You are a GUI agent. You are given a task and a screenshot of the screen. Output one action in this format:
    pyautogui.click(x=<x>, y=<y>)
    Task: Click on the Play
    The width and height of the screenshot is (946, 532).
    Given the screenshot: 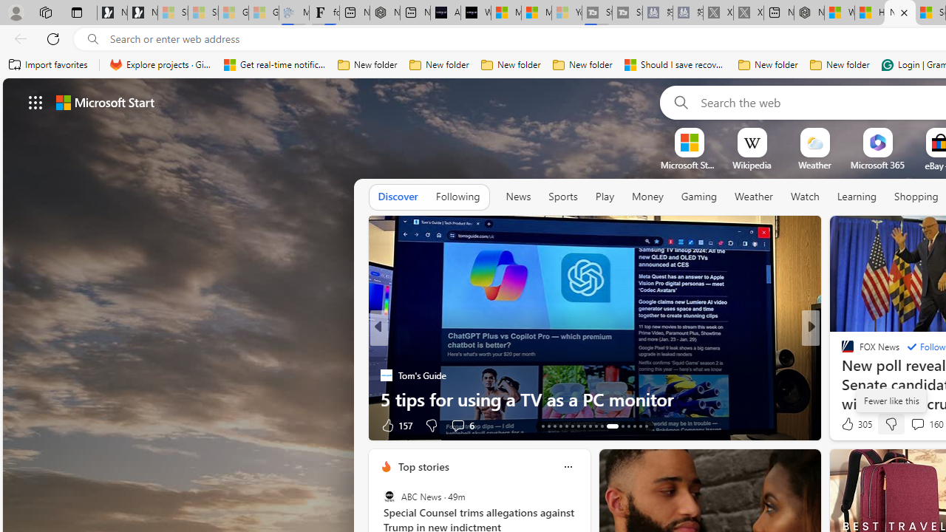 What is the action you would take?
    pyautogui.click(x=605, y=197)
    